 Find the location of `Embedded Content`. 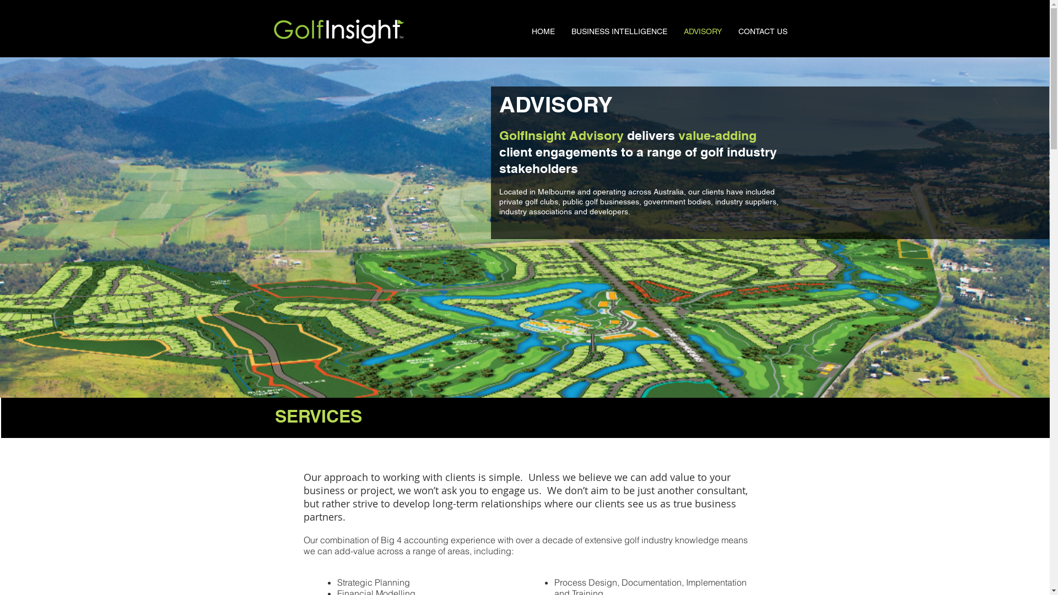

Embedded Content is located at coordinates (472, 29).